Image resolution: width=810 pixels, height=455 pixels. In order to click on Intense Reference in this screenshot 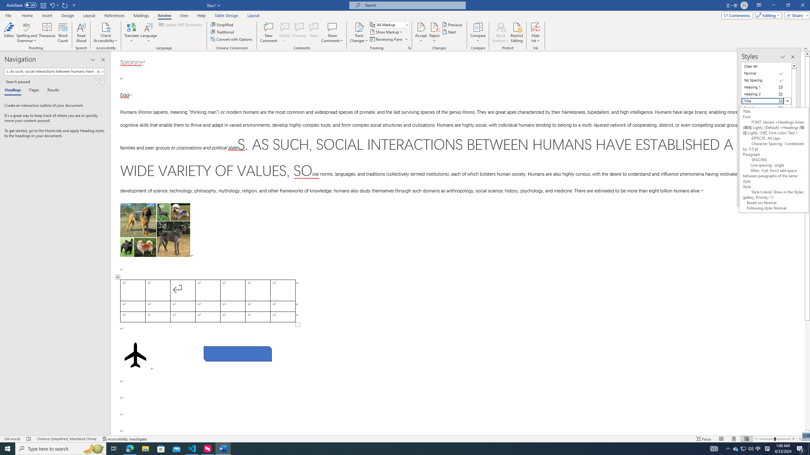, I will do `click(766, 163)`.